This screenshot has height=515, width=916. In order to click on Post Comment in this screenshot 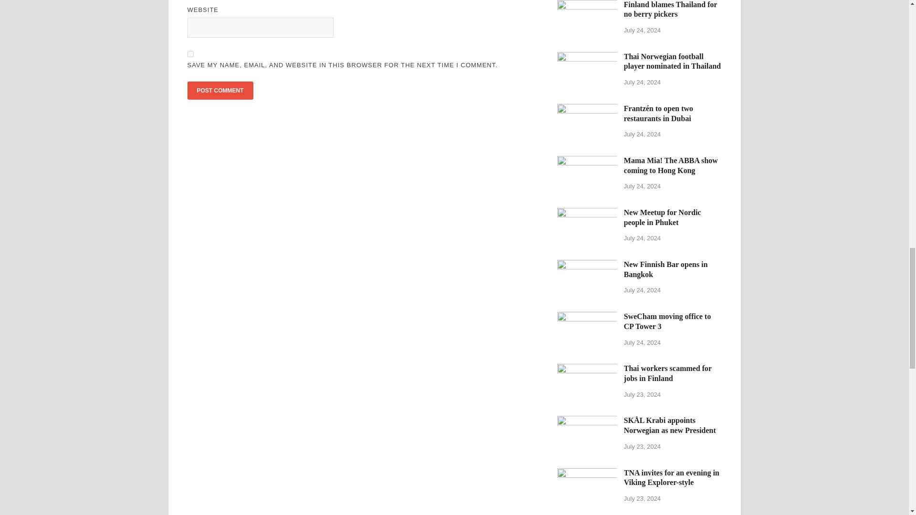, I will do `click(219, 91)`.